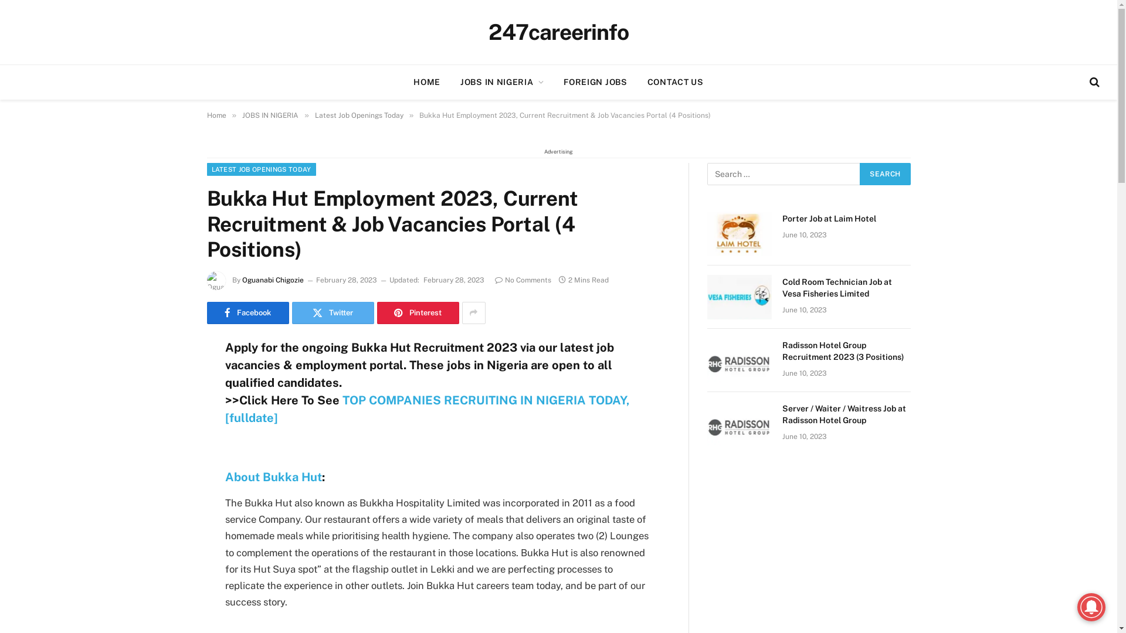  What do you see at coordinates (428, 409) in the screenshot?
I see `TOP COMPANIES RECRUITING IN NIGERIA TODAY, [fulldate]` at bounding box center [428, 409].